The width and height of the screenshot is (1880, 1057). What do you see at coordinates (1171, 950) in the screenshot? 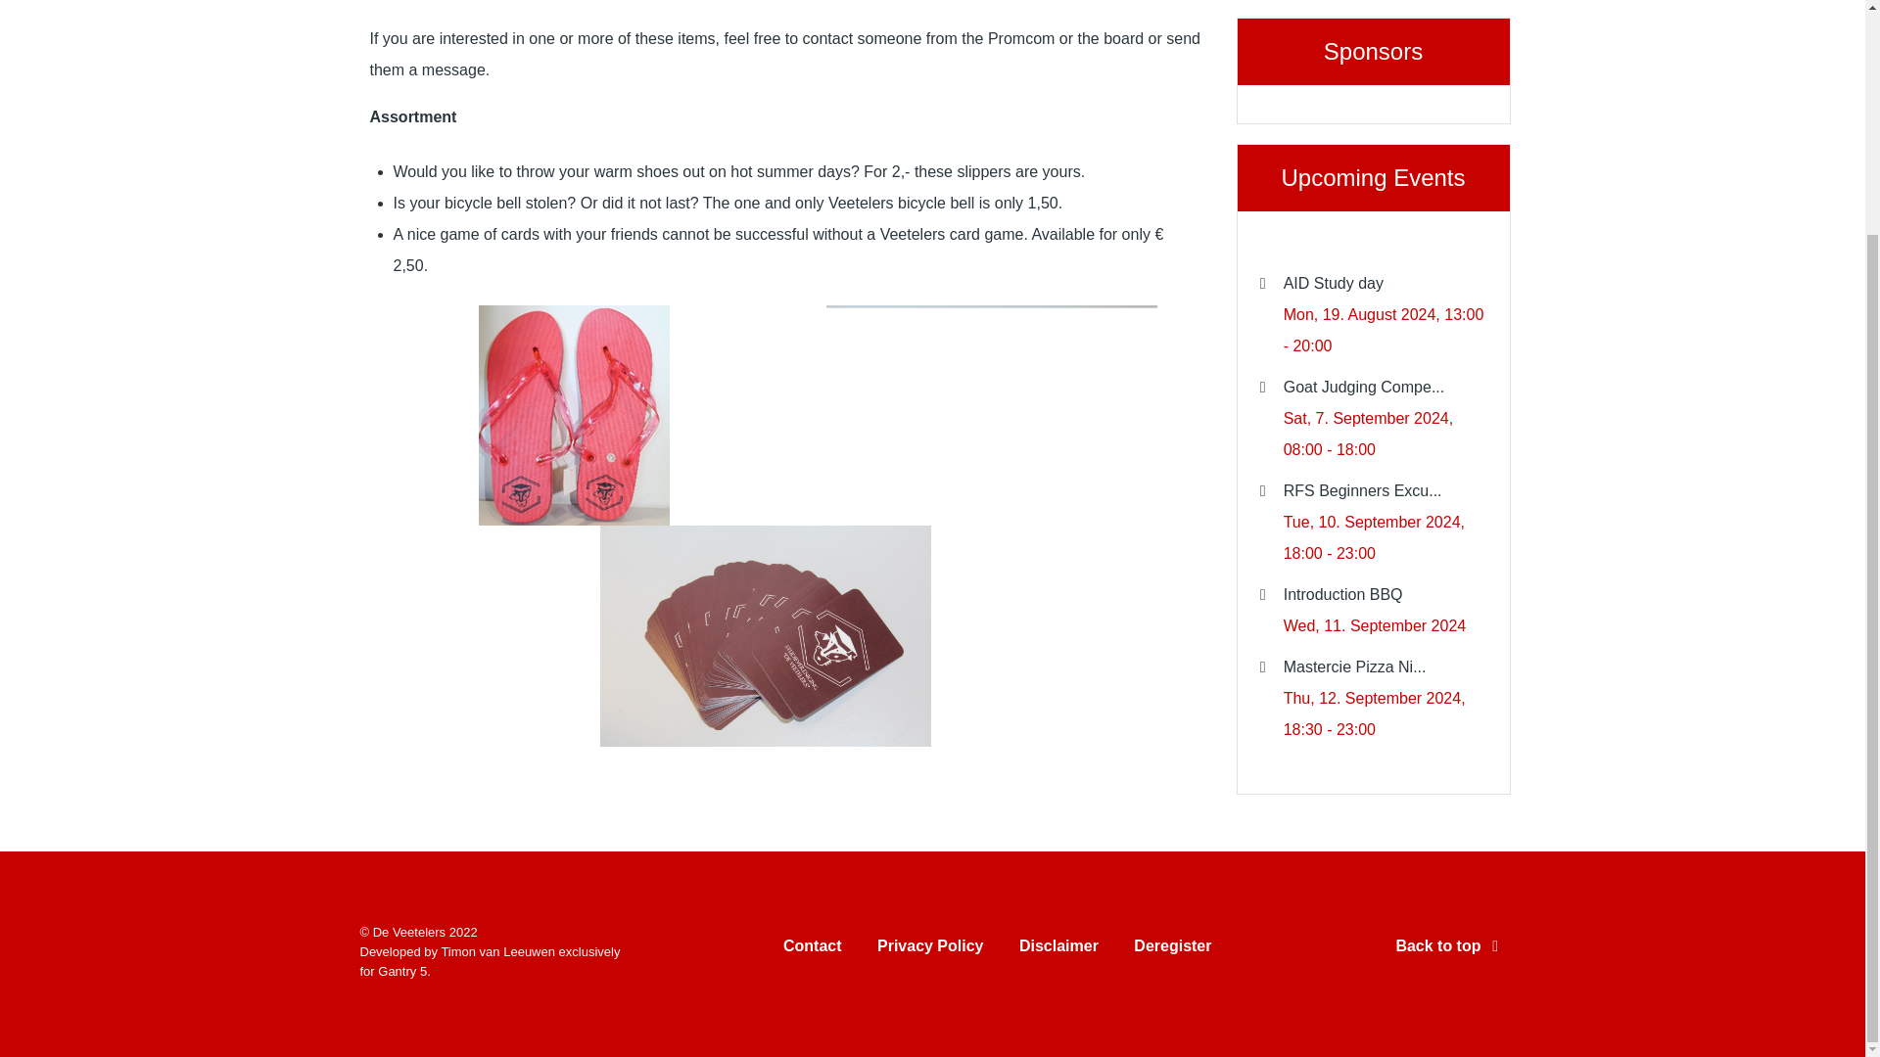
I see `Deregister` at bounding box center [1171, 950].